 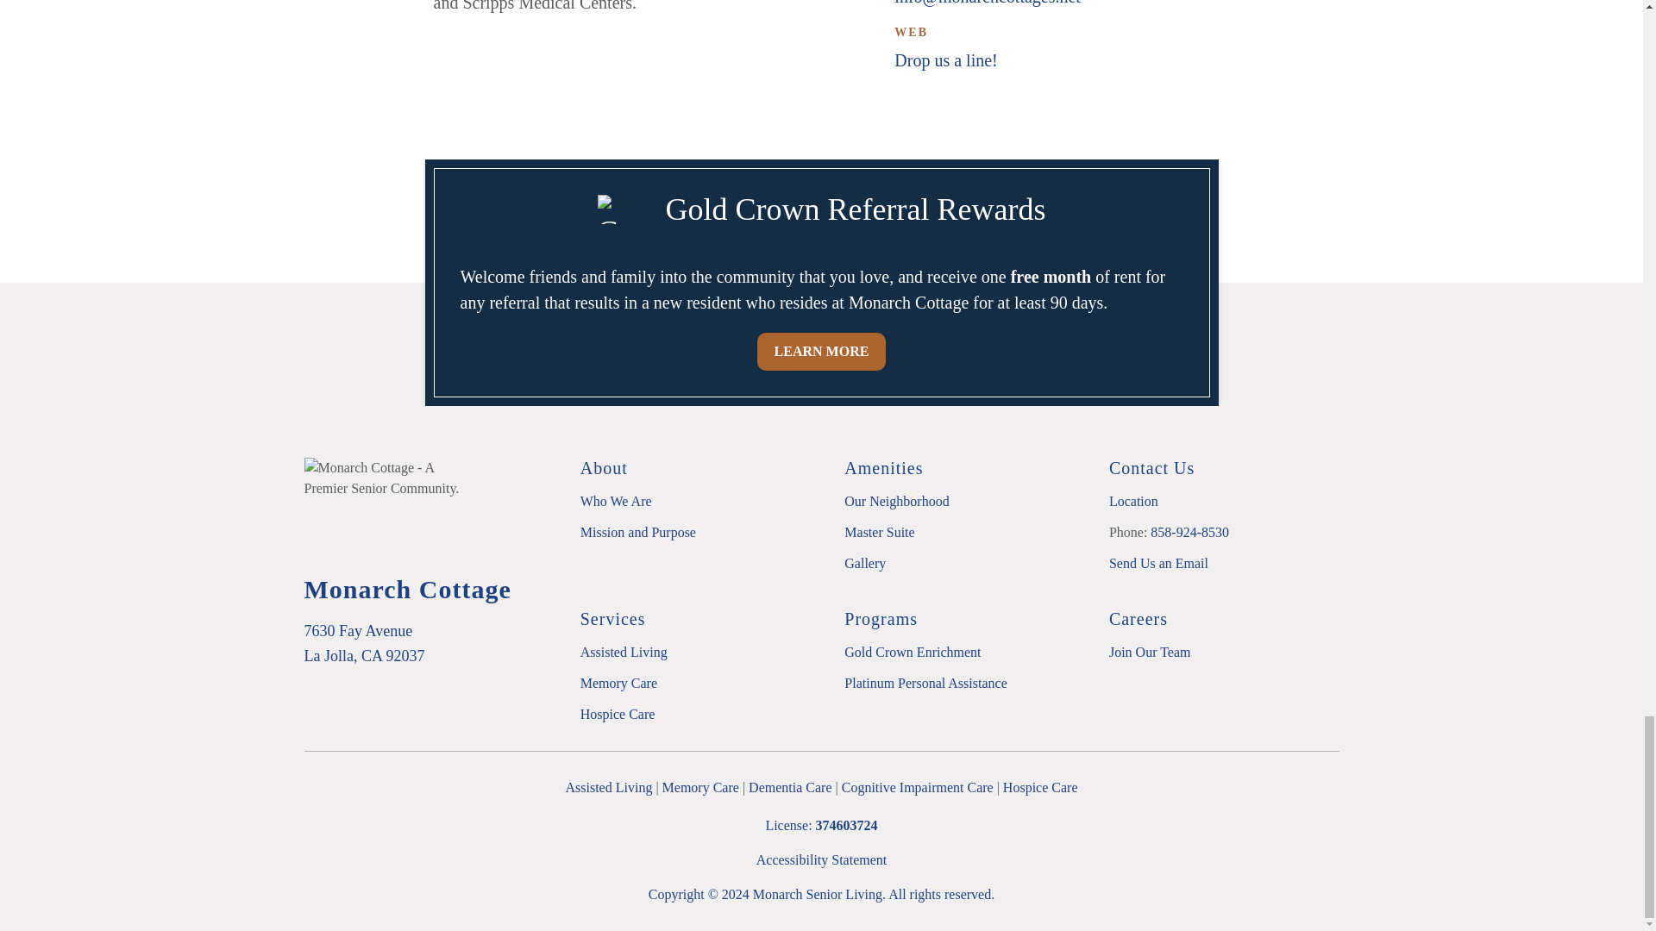 What do you see at coordinates (638, 533) in the screenshot?
I see `Mission and Purpose` at bounding box center [638, 533].